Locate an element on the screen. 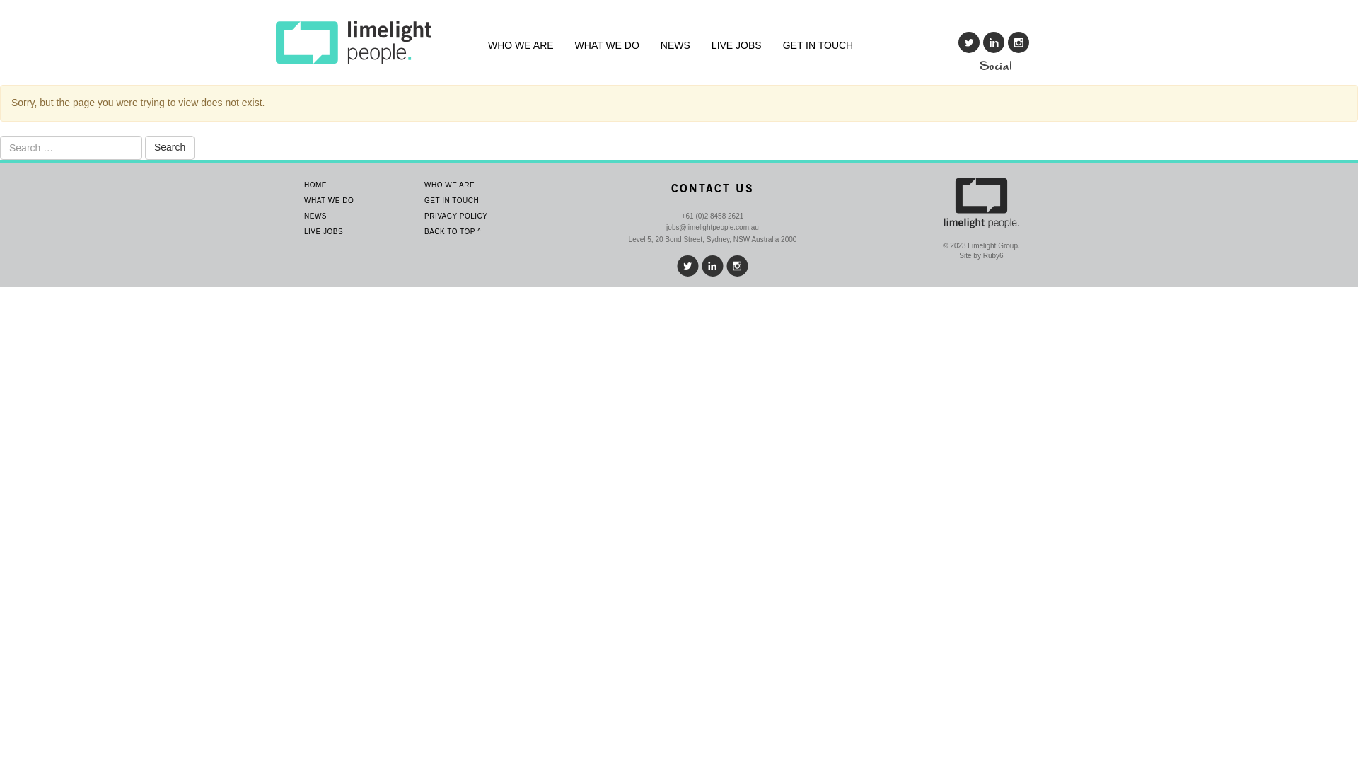 This screenshot has width=1358, height=764. NEWS is located at coordinates (315, 216).